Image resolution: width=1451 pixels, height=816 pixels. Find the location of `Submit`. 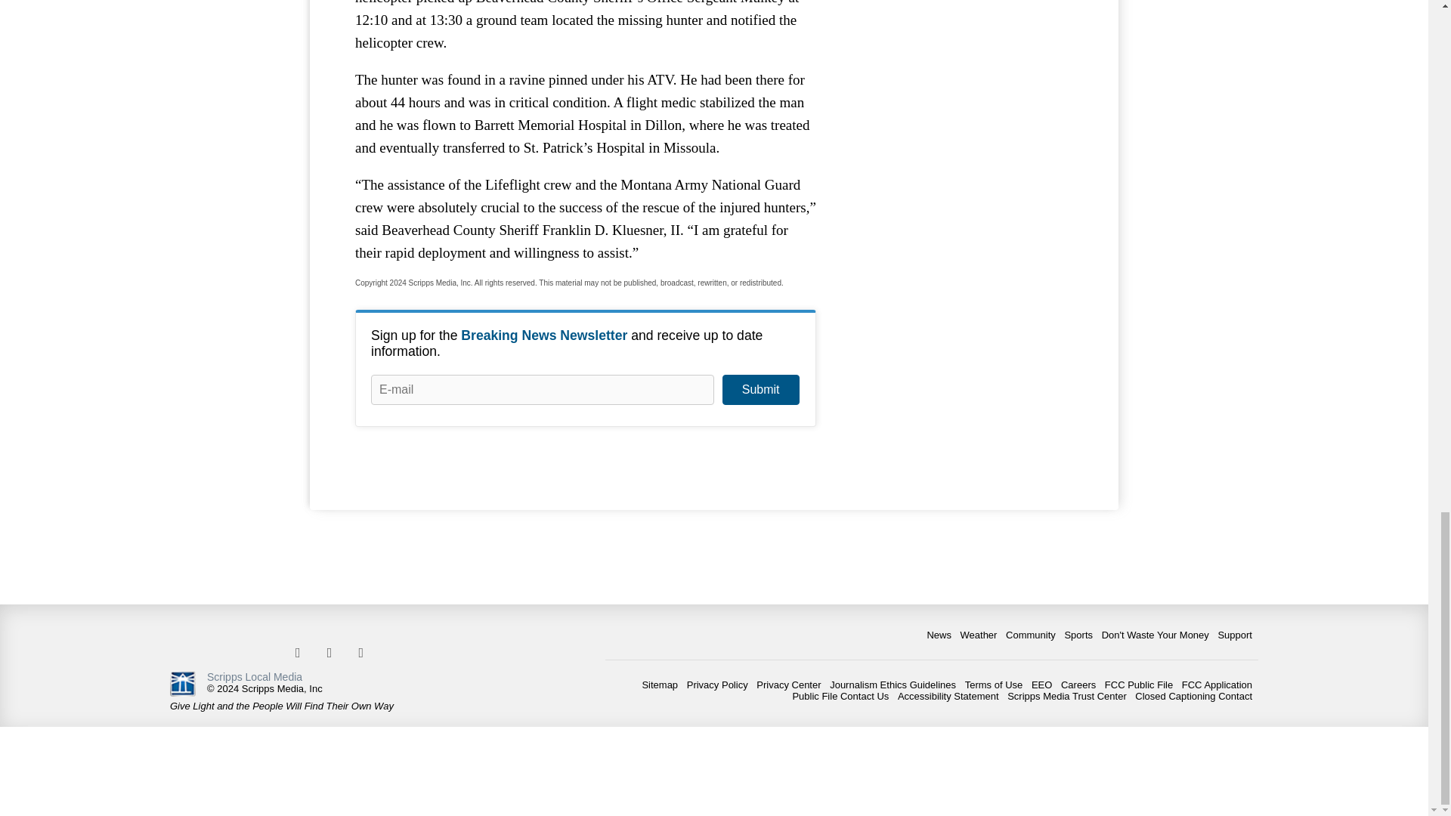

Submit is located at coordinates (760, 389).